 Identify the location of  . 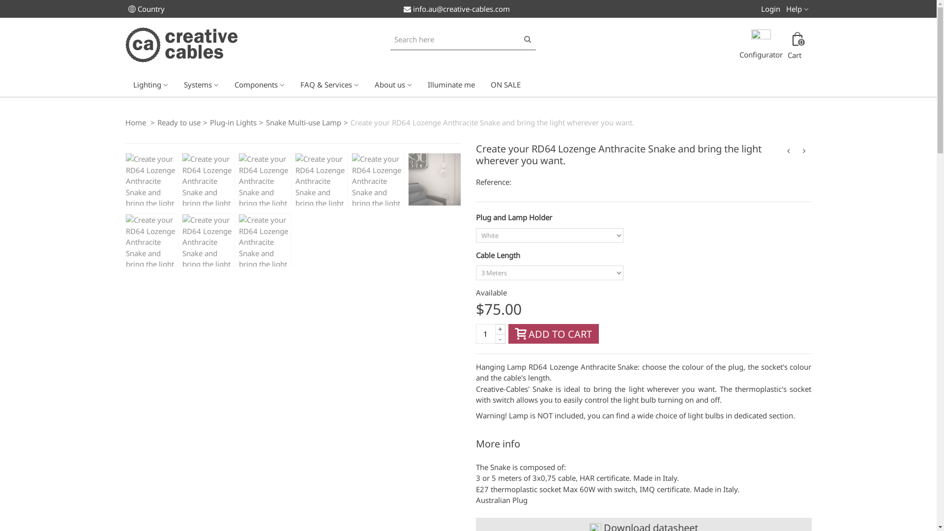
(644, 444).